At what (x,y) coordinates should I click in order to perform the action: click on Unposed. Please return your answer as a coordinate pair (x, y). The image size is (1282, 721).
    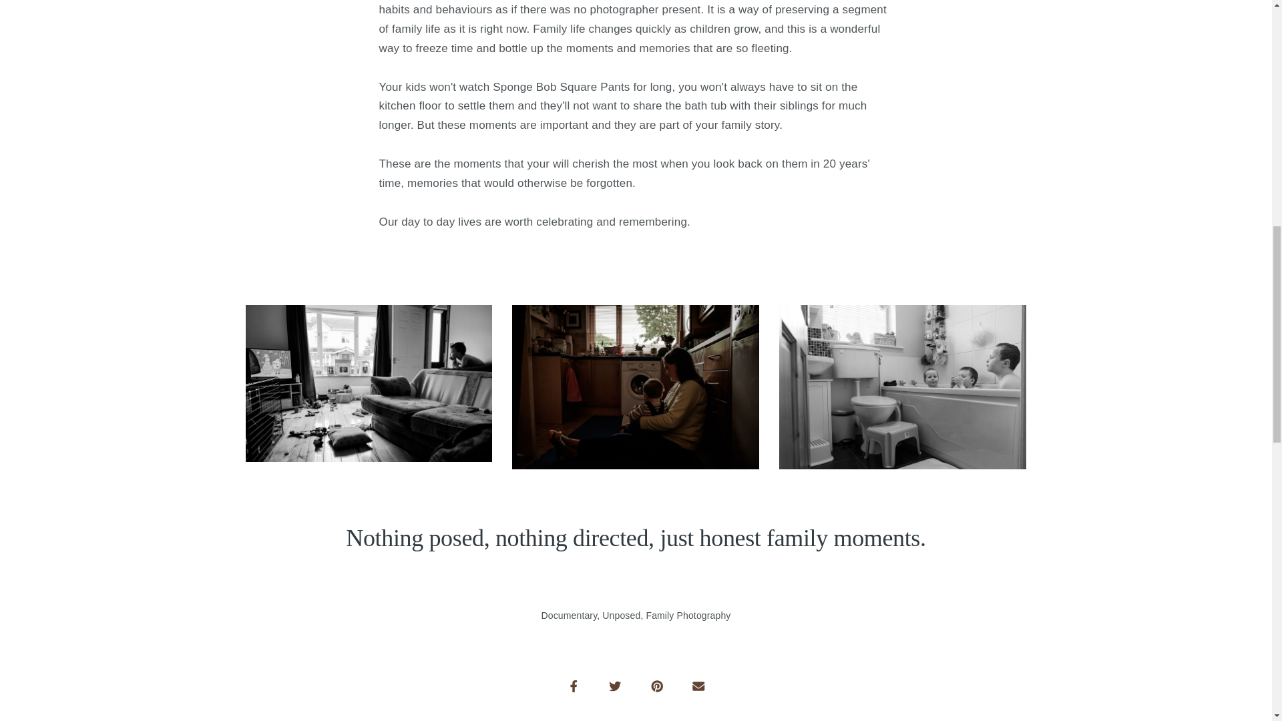
    Looking at the image, I should click on (621, 615).